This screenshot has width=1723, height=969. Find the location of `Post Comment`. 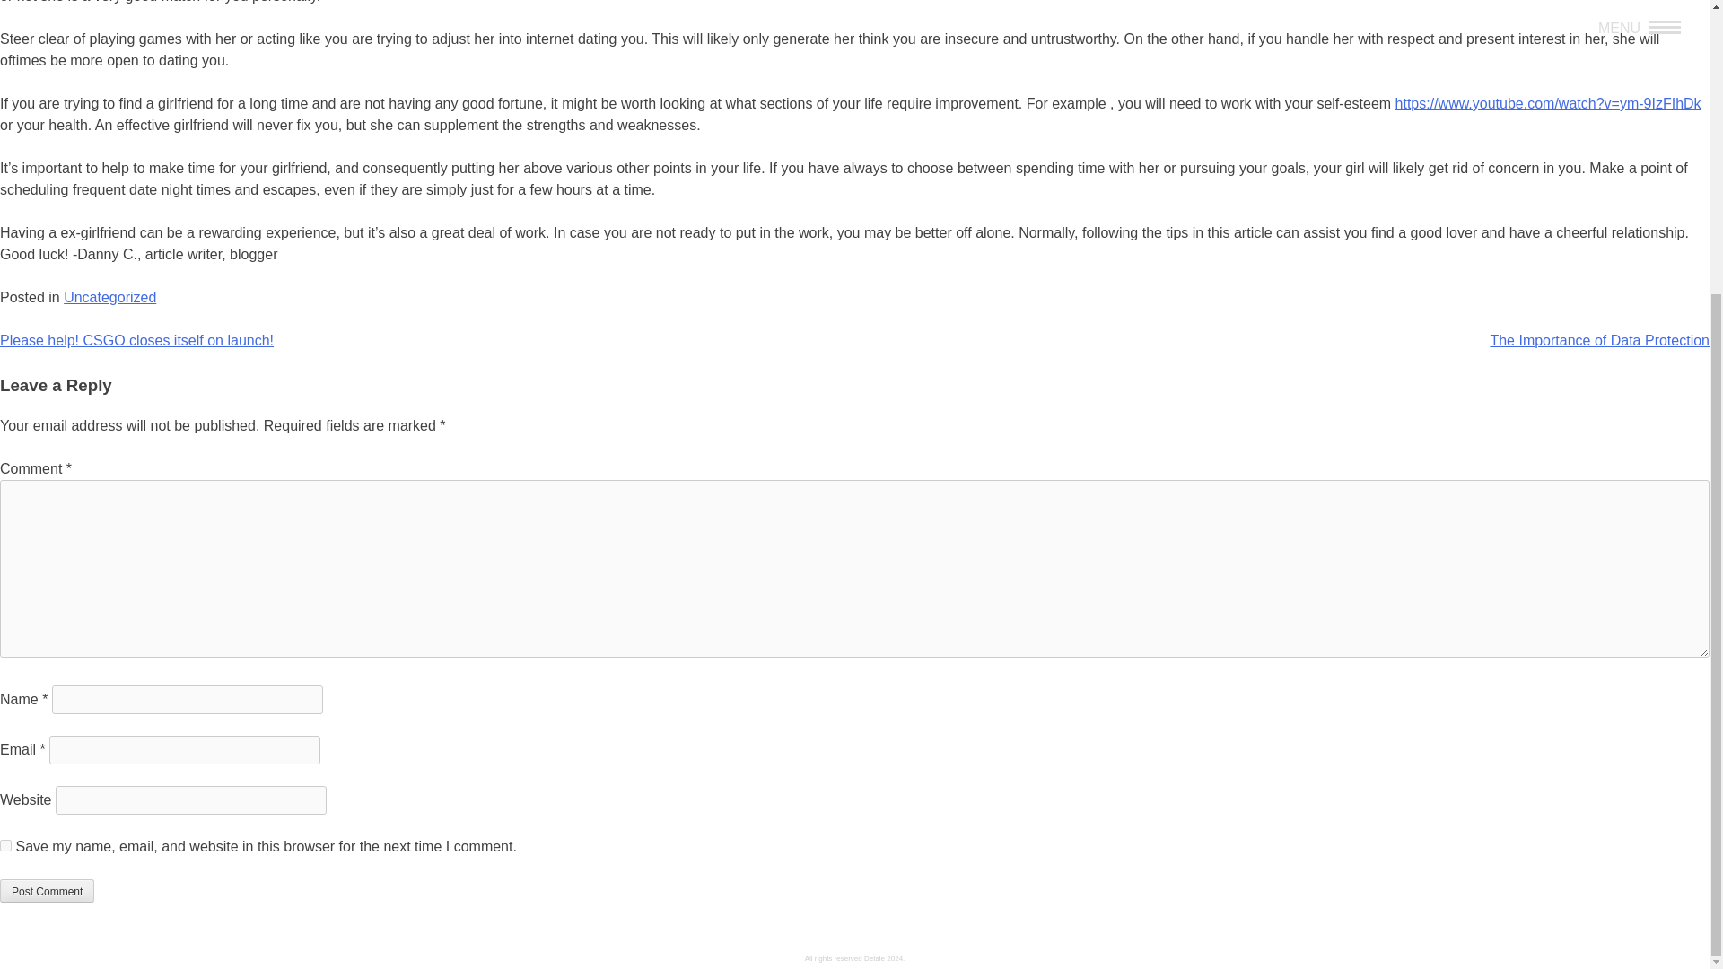

Post Comment is located at coordinates (47, 890).